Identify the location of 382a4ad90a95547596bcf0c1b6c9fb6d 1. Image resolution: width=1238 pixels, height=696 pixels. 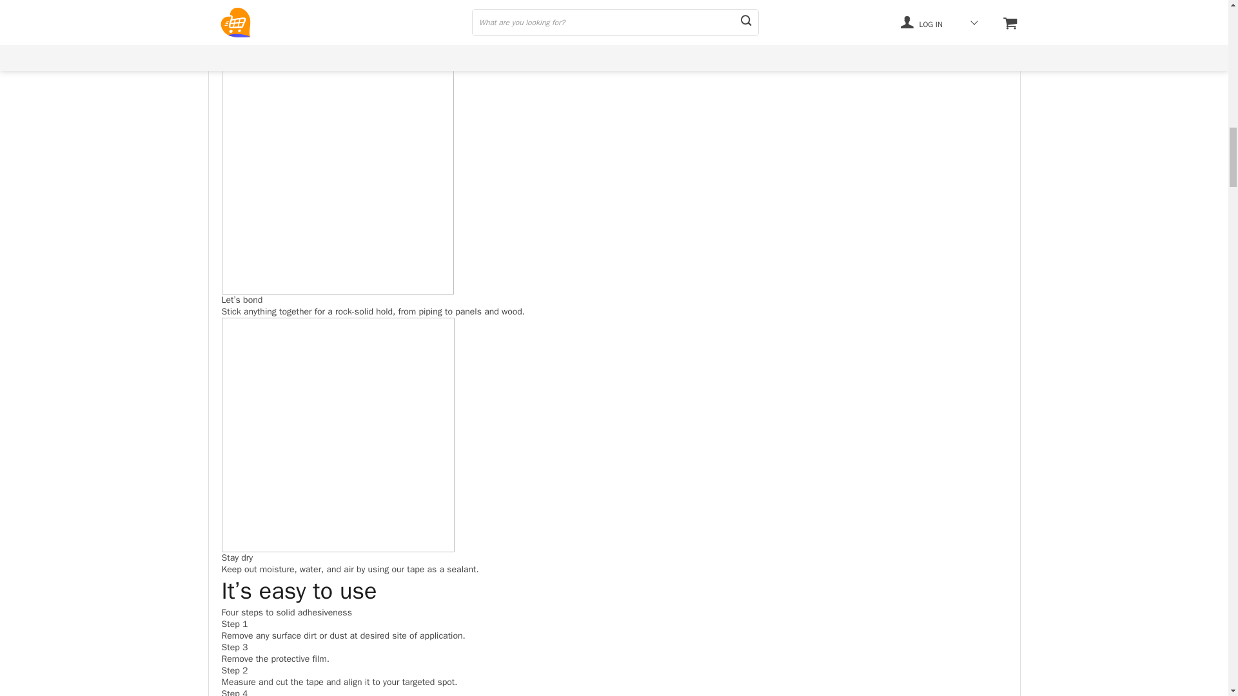
(338, 177).